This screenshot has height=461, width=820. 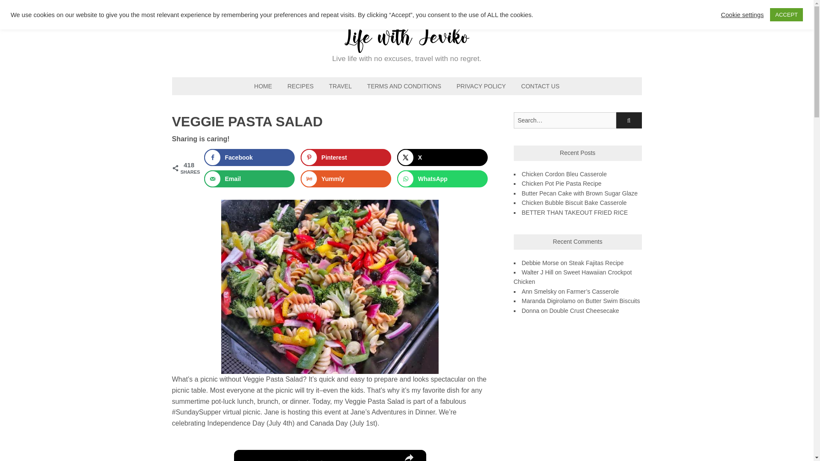 What do you see at coordinates (442, 178) in the screenshot?
I see `WhatsApp` at bounding box center [442, 178].